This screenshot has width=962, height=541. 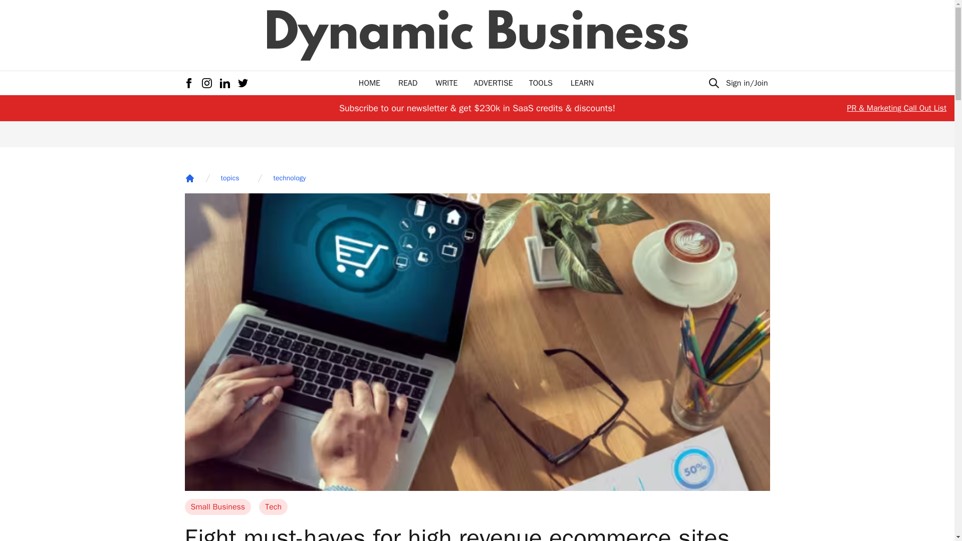 I want to click on Home, so click(x=189, y=178).